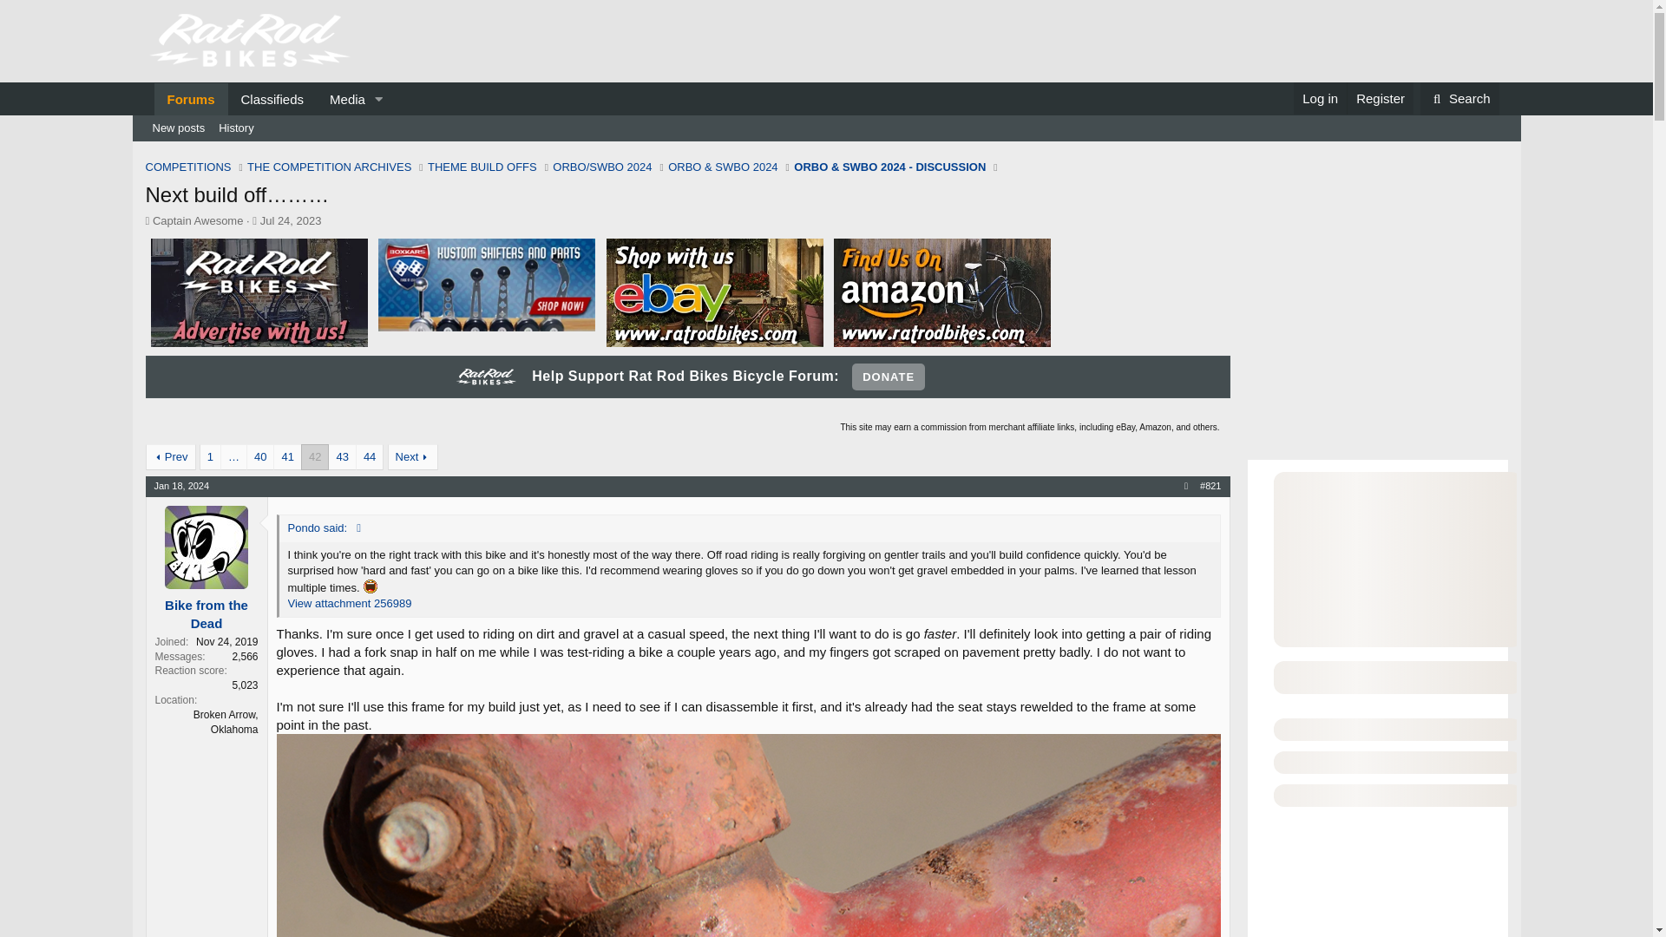  What do you see at coordinates (1320, 98) in the screenshot?
I see `Log in` at bounding box center [1320, 98].